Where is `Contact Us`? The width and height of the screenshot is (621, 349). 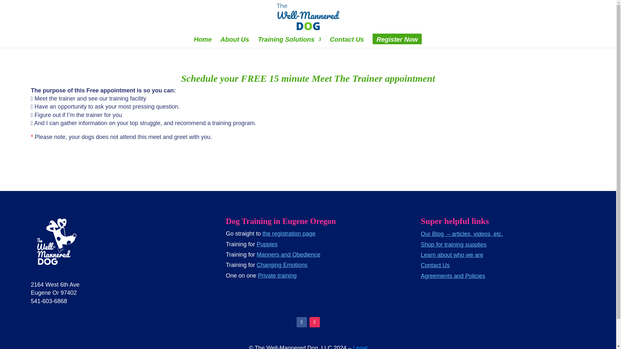 Contact Us is located at coordinates (347, 42).